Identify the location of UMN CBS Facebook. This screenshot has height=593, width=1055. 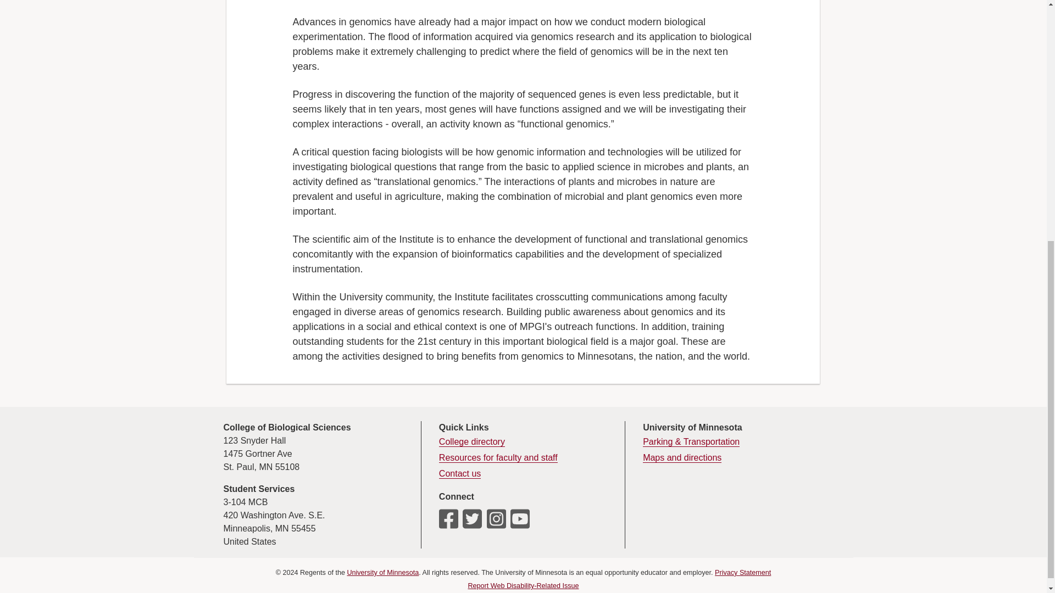
(448, 523).